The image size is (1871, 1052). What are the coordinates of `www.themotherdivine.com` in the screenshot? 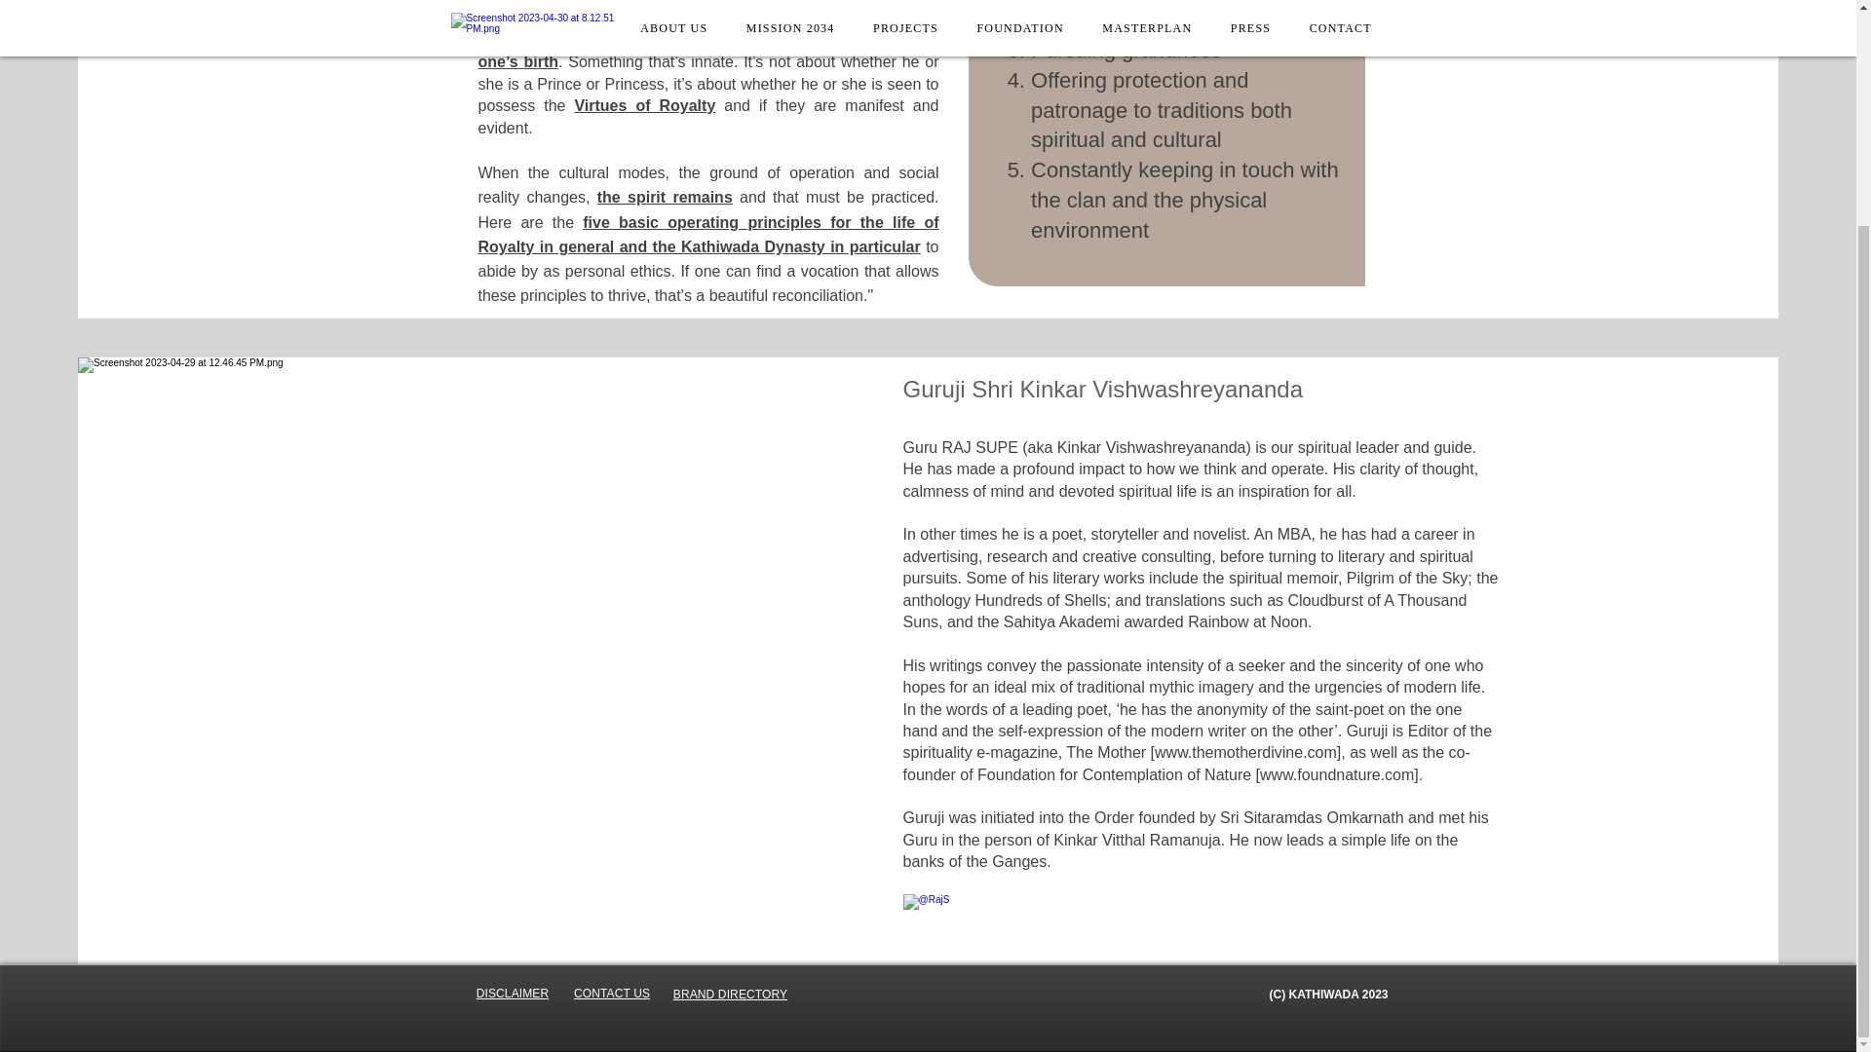 It's located at (1245, 752).